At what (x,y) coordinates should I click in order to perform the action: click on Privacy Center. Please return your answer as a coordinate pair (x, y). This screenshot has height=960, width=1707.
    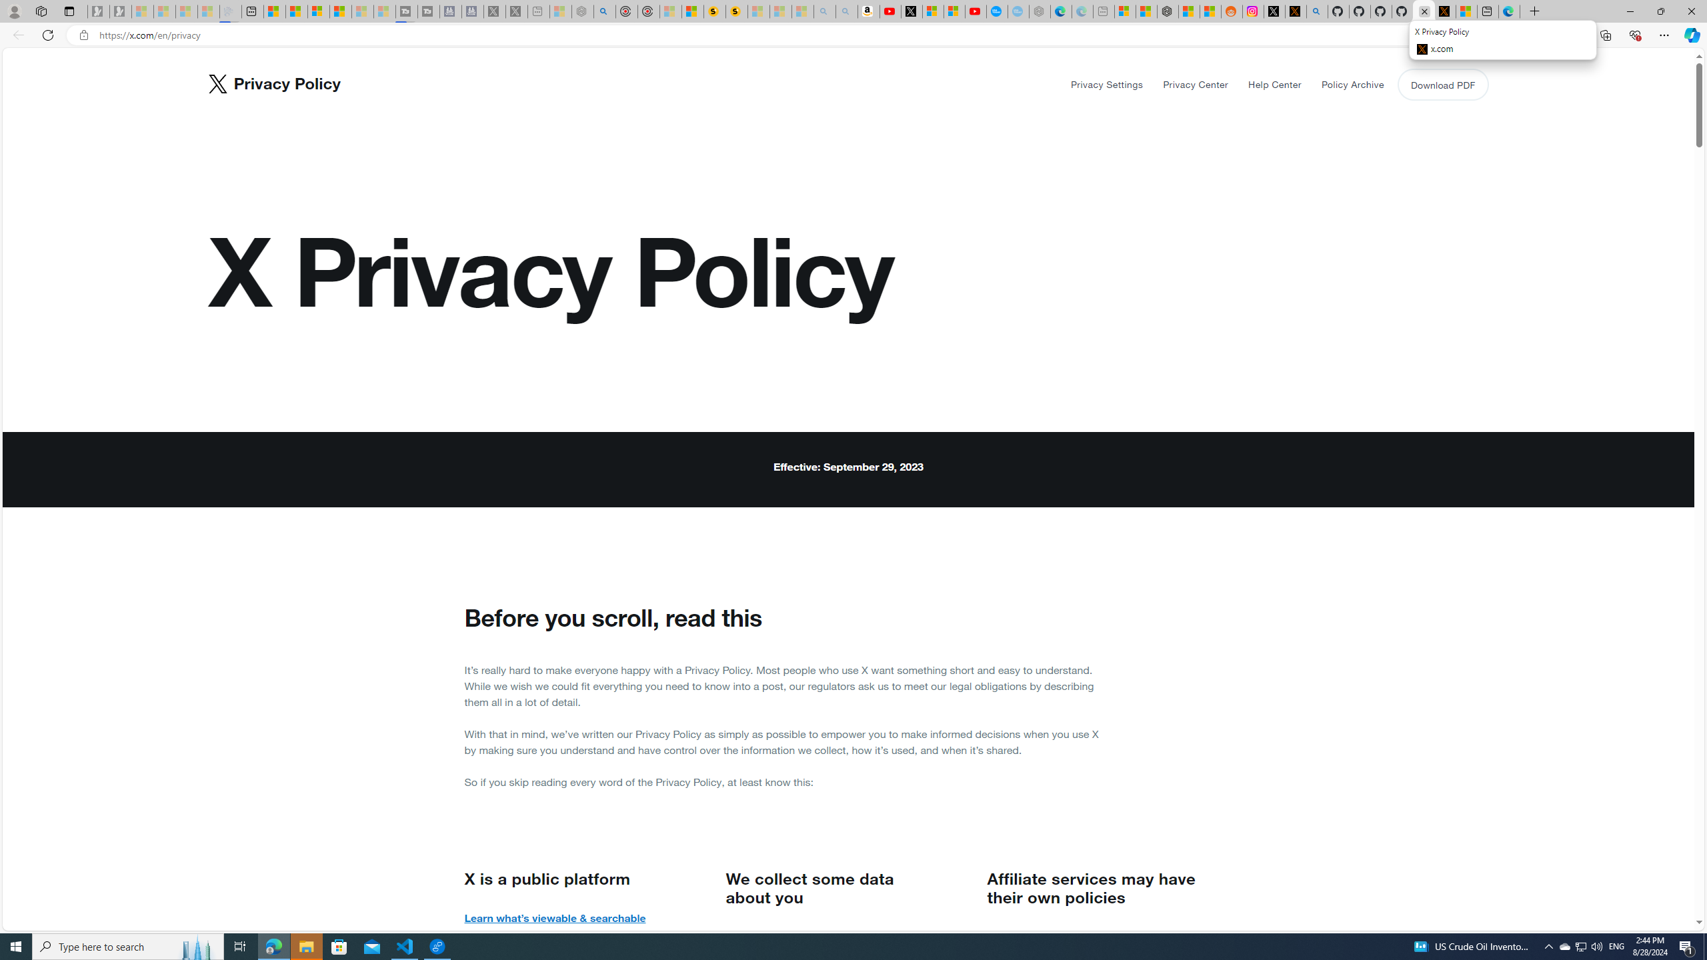
    Looking at the image, I should click on (1196, 84).